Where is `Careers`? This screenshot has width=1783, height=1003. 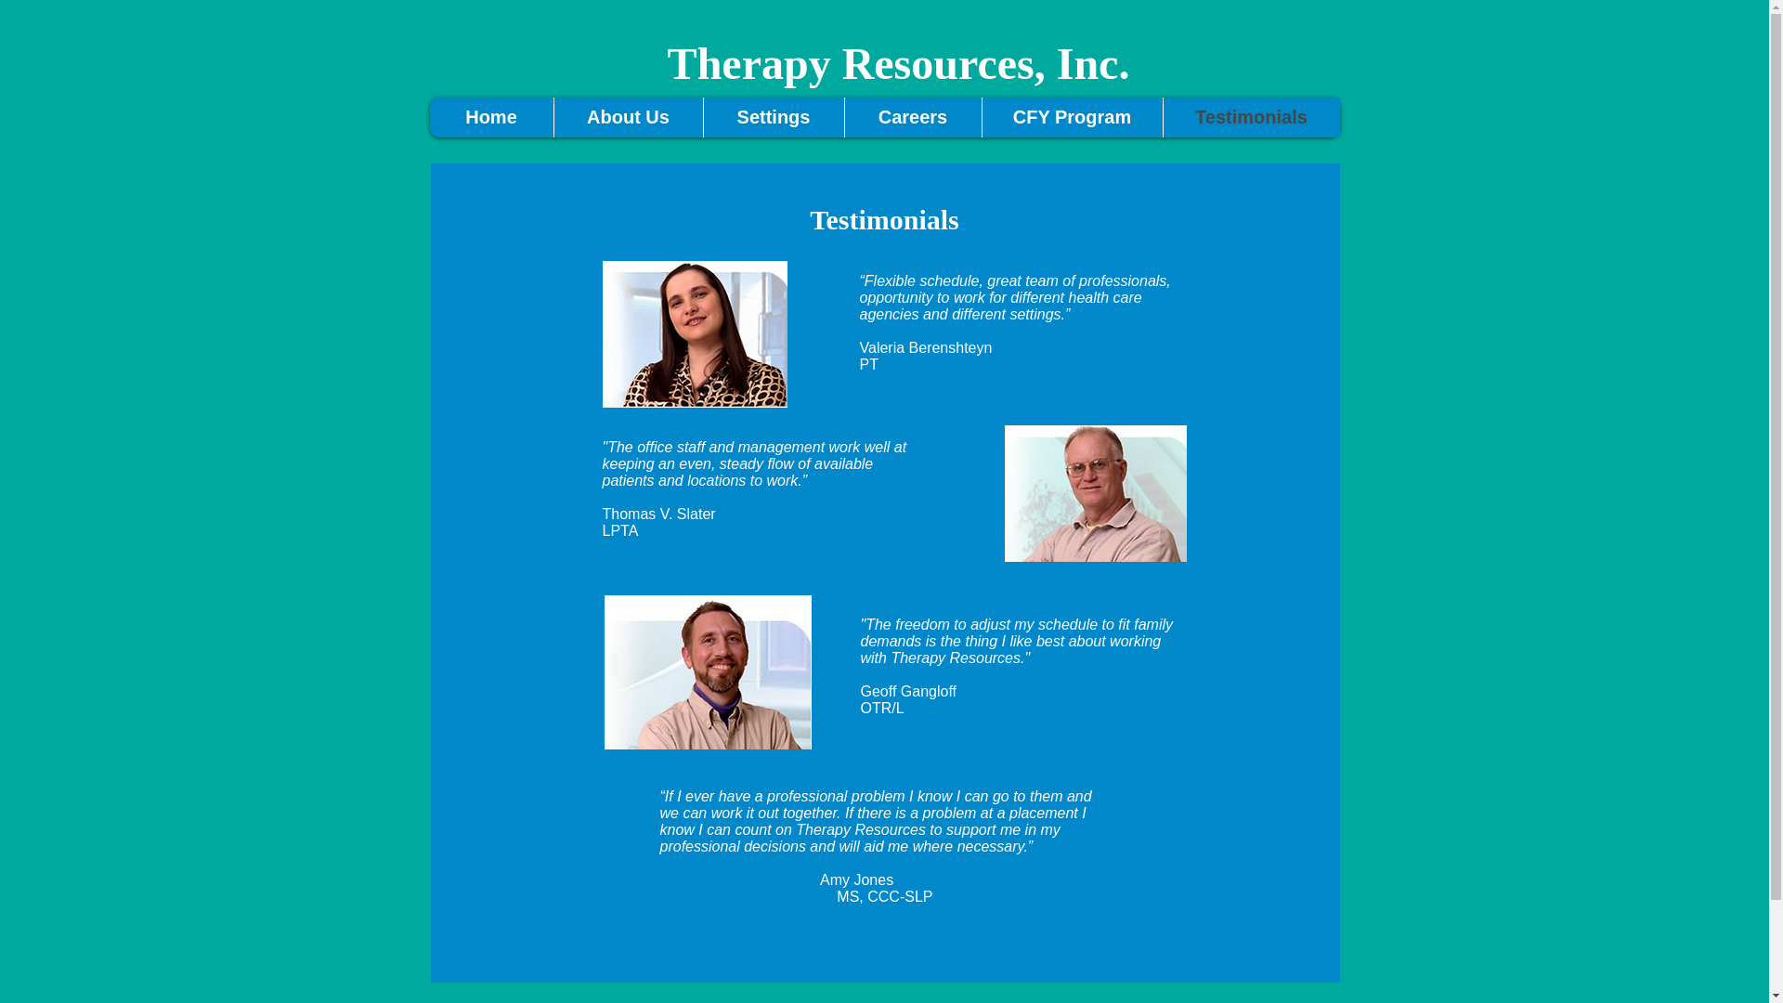 Careers is located at coordinates (912, 117).